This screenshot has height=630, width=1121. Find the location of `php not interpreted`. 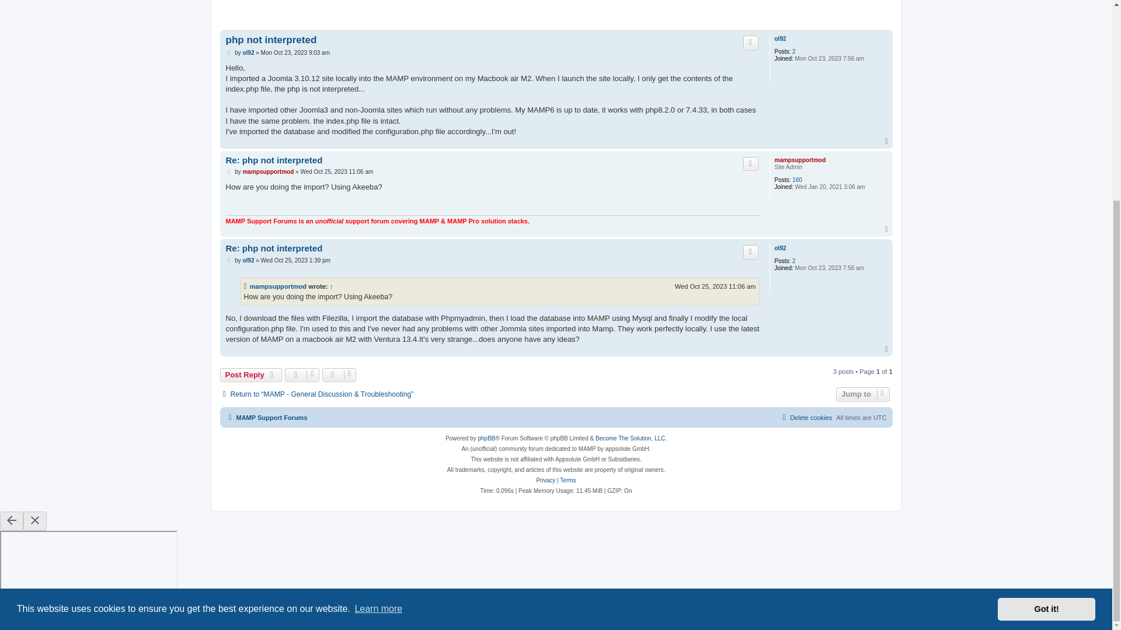

php not interpreted is located at coordinates (270, 40).